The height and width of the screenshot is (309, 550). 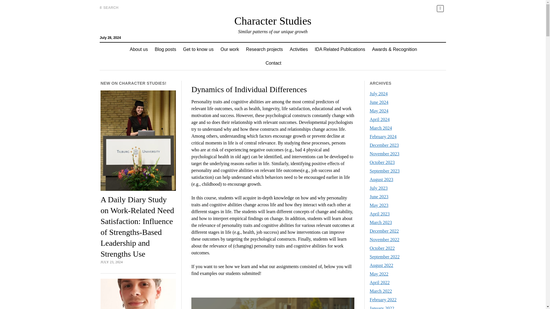 What do you see at coordinates (273, 63) in the screenshot?
I see `Contact` at bounding box center [273, 63].